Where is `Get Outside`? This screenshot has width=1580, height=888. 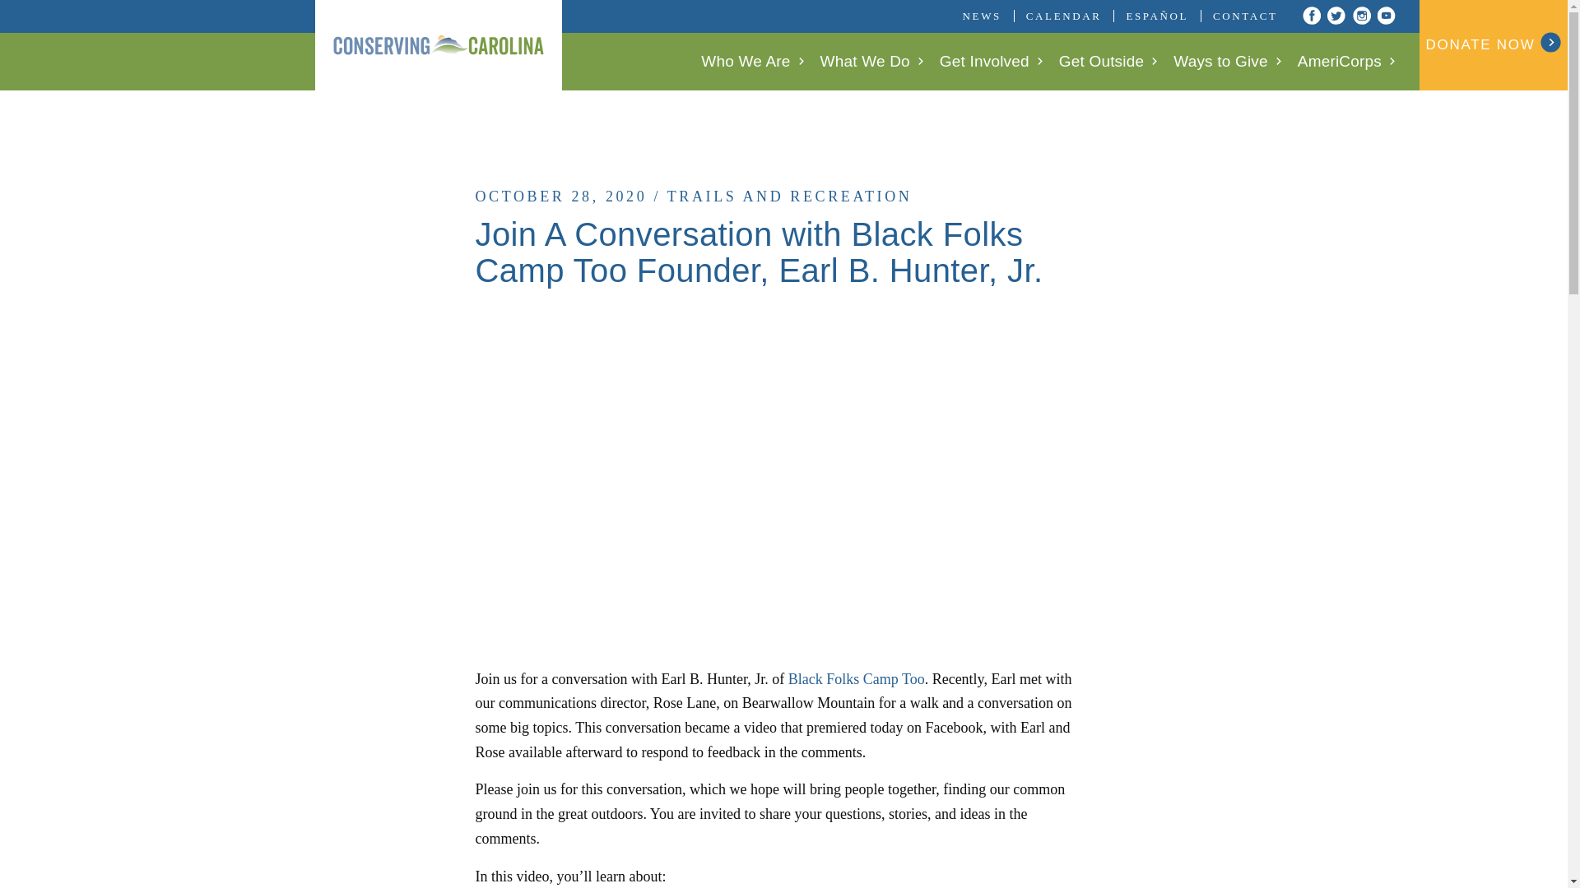
Get Outside is located at coordinates (1108, 61).